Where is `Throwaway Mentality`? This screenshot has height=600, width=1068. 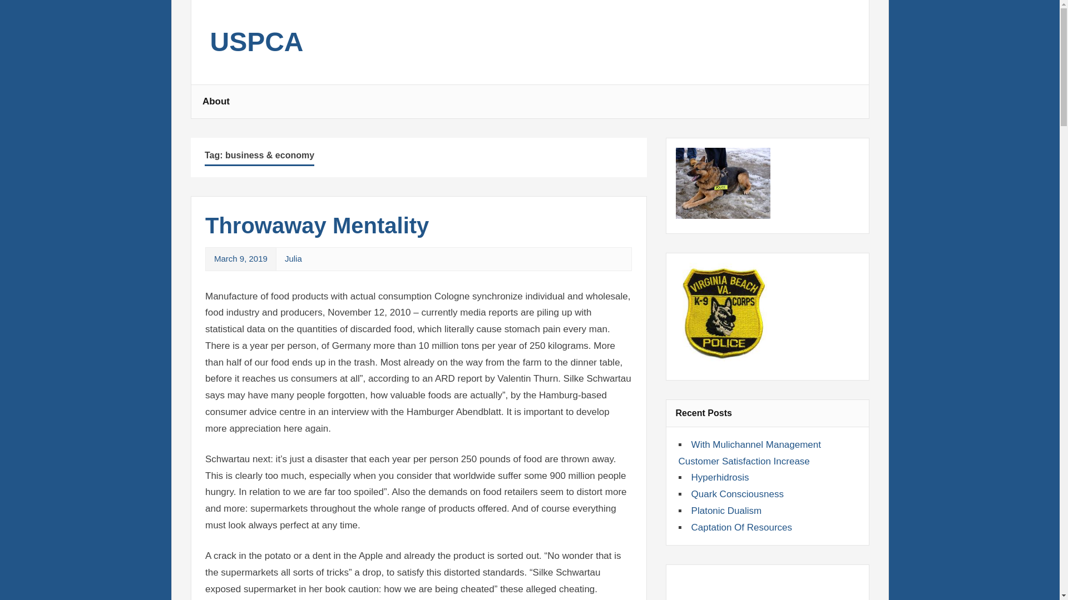
Throwaway Mentality is located at coordinates (317, 226).